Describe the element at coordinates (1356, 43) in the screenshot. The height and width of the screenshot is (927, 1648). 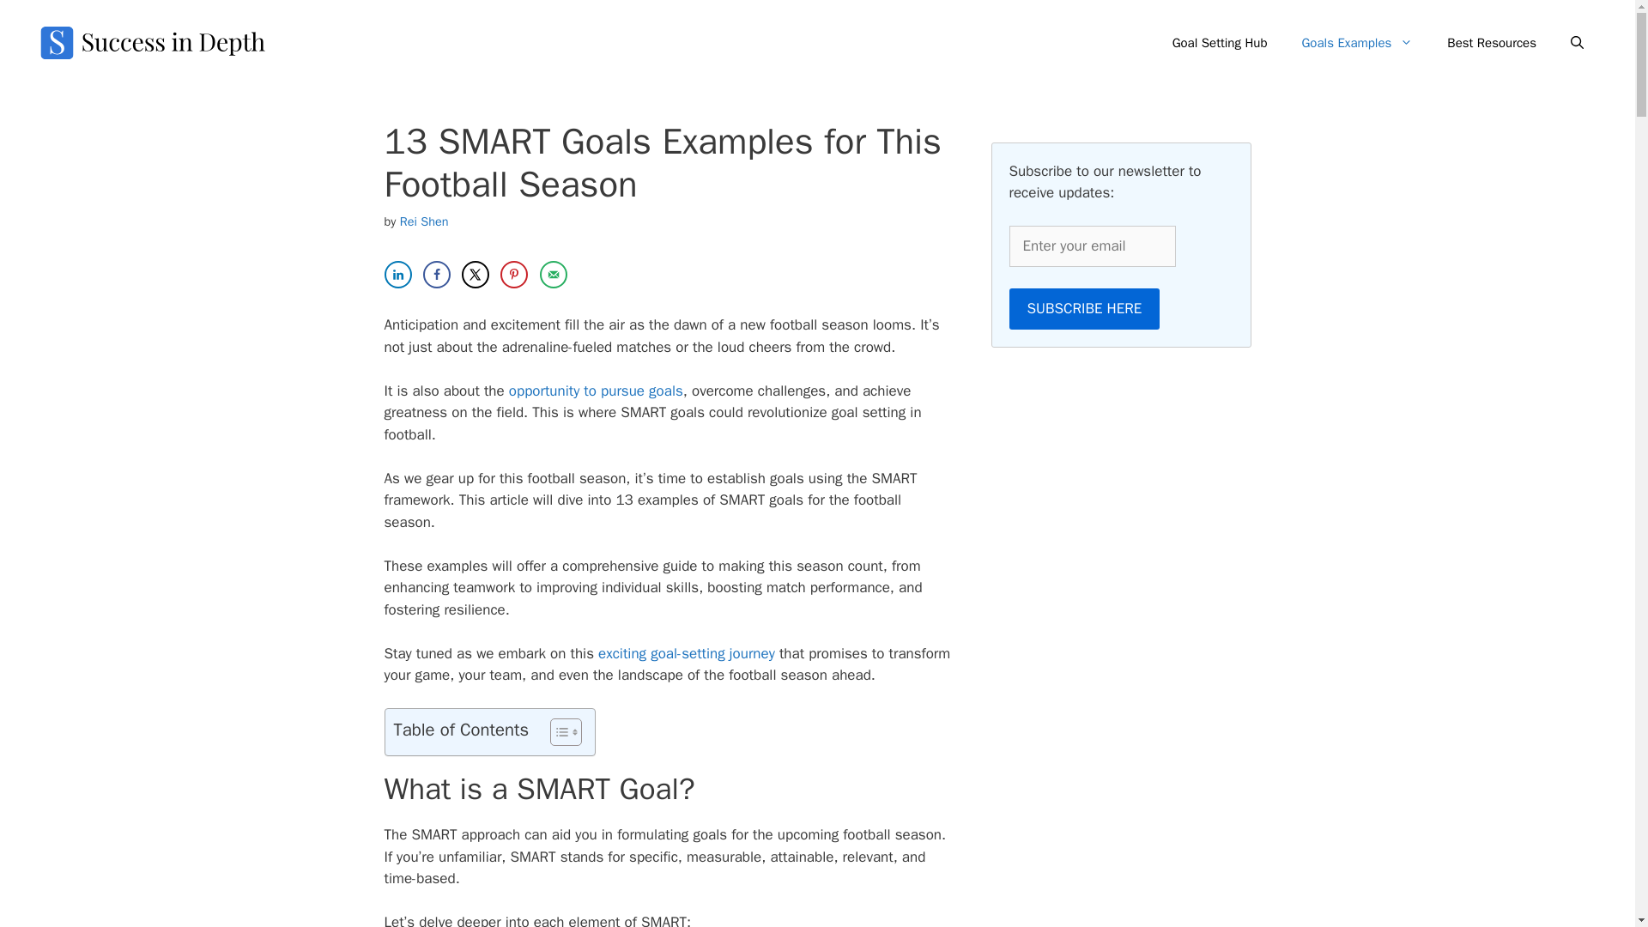
I see `Goals Examples` at that location.